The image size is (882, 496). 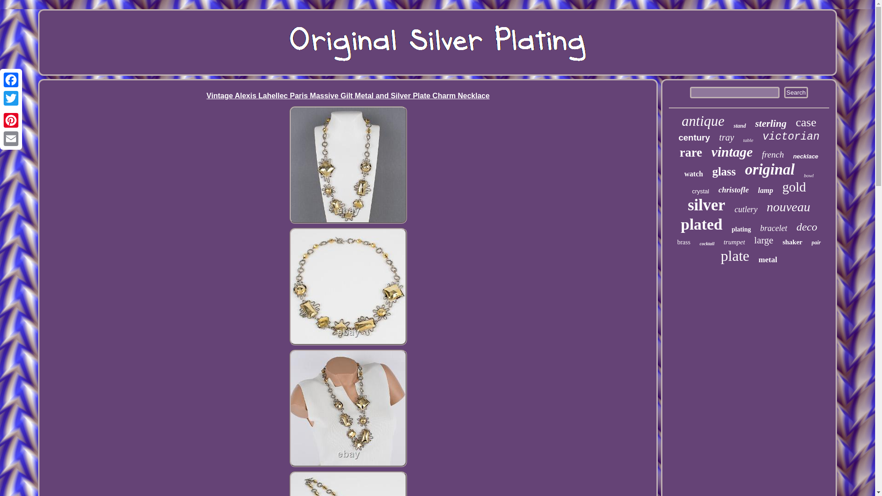 What do you see at coordinates (11, 80) in the screenshot?
I see `Facebook` at bounding box center [11, 80].